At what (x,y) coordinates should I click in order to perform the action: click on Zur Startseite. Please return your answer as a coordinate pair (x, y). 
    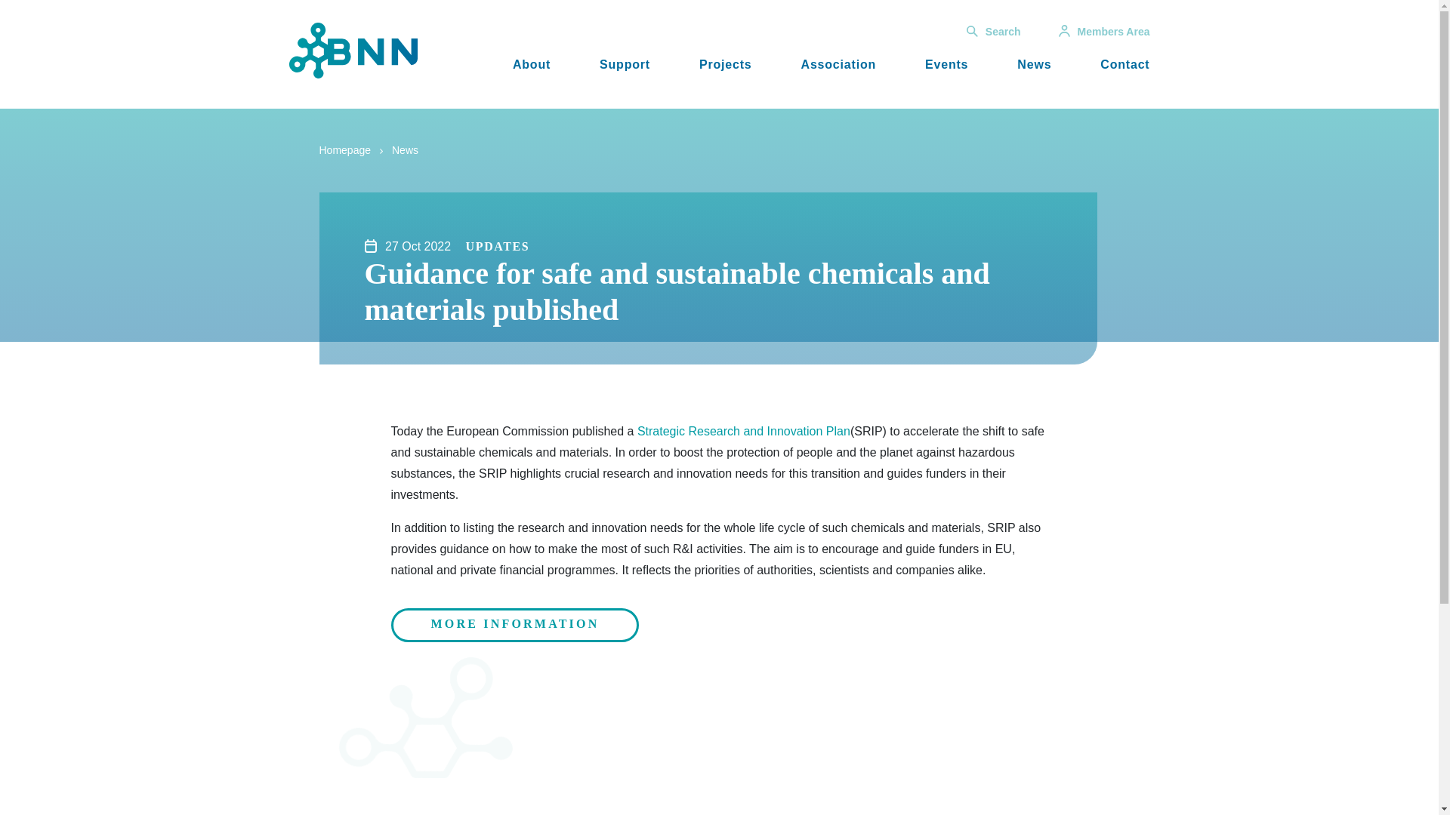
    Looking at the image, I should click on (353, 50).